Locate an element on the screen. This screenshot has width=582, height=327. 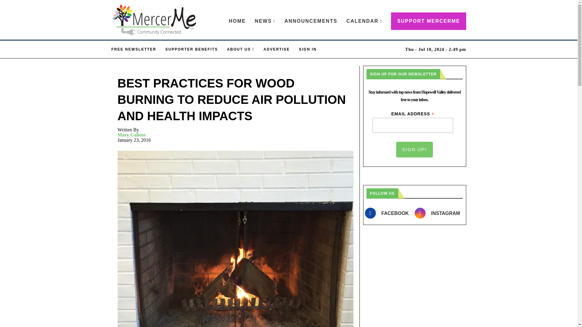
Support MercerMe is located at coordinates (429, 21).